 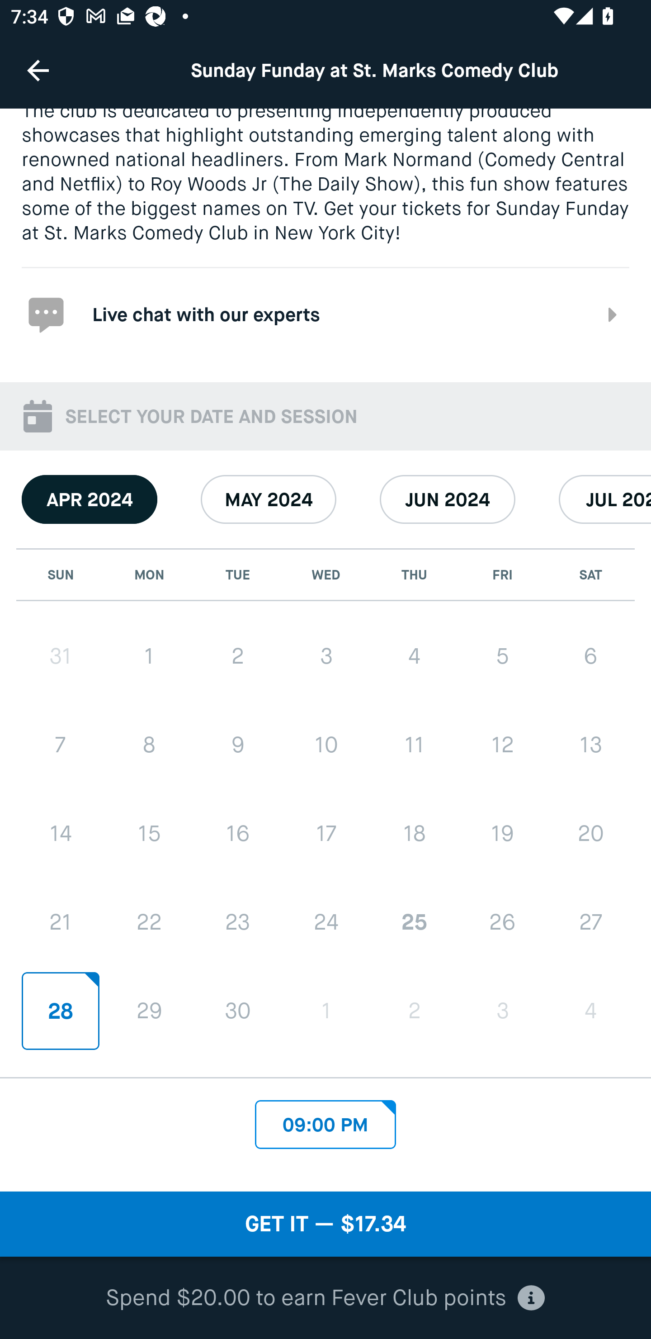 I want to click on 8, so click(x=149, y=744).